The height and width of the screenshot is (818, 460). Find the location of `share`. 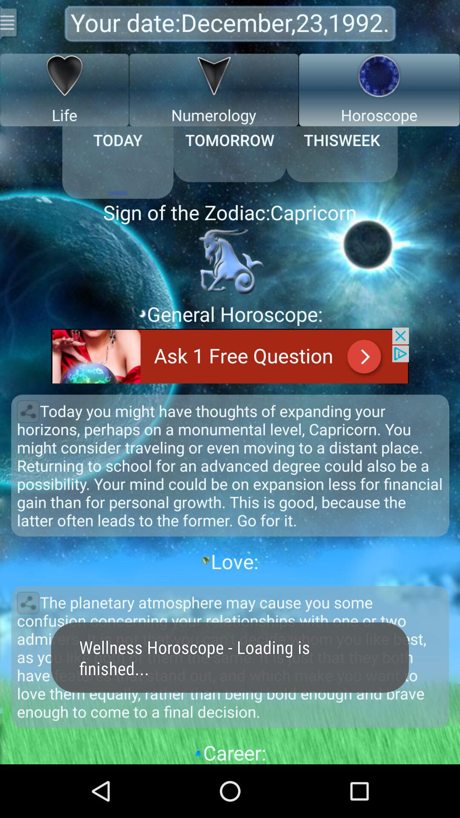

share is located at coordinates (28, 603).